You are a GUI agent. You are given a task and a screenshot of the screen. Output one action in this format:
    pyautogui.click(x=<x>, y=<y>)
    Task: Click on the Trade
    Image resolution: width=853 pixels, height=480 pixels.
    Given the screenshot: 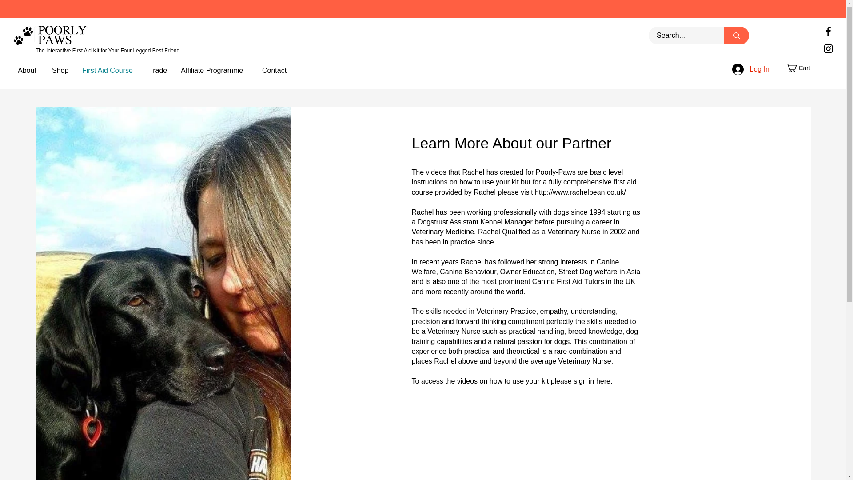 What is the action you would take?
    pyautogui.click(x=158, y=70)
    